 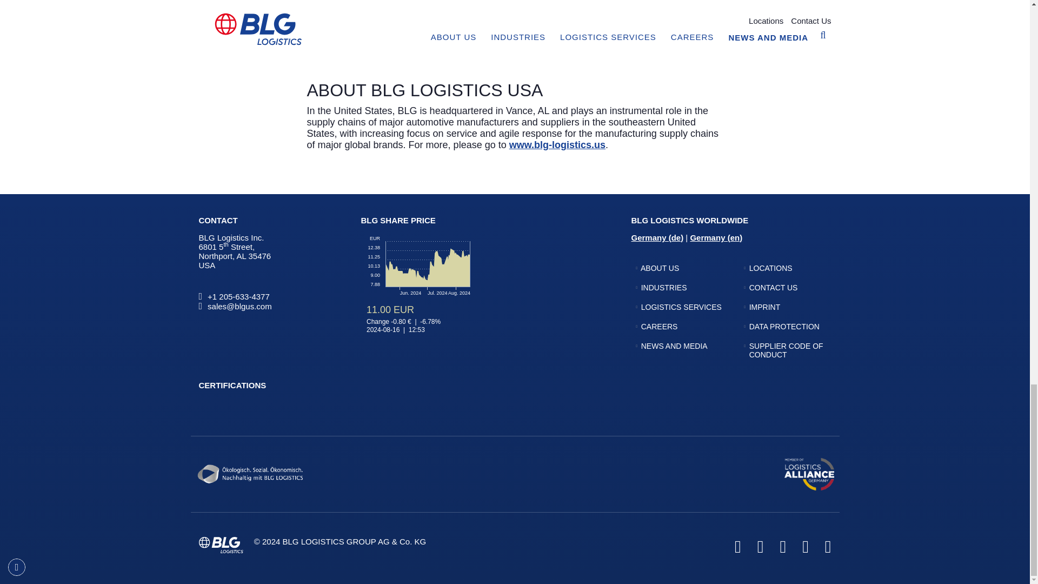 I want to click on About Us, so click(x=660, y=268).